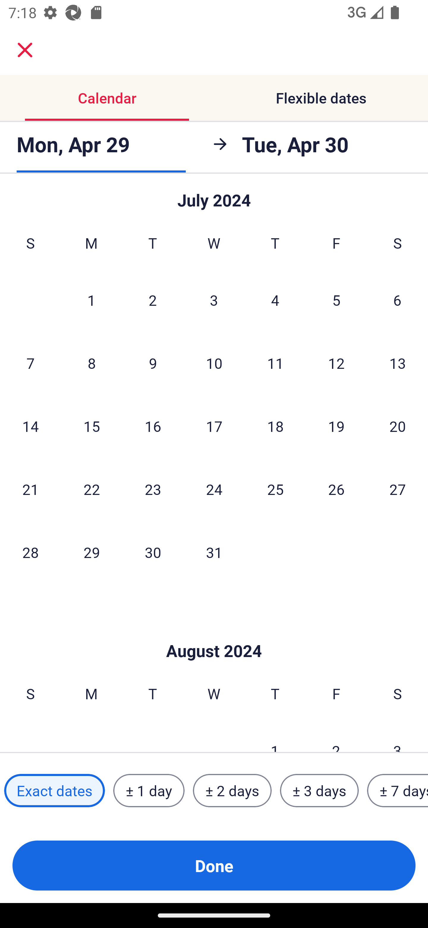 Image resolution: width=428 pixels, height=928 pixels. Describe the element at coordinates (214, 426) in the screenshot. I see `17 Wednesday, July 17, 2024` at that location.